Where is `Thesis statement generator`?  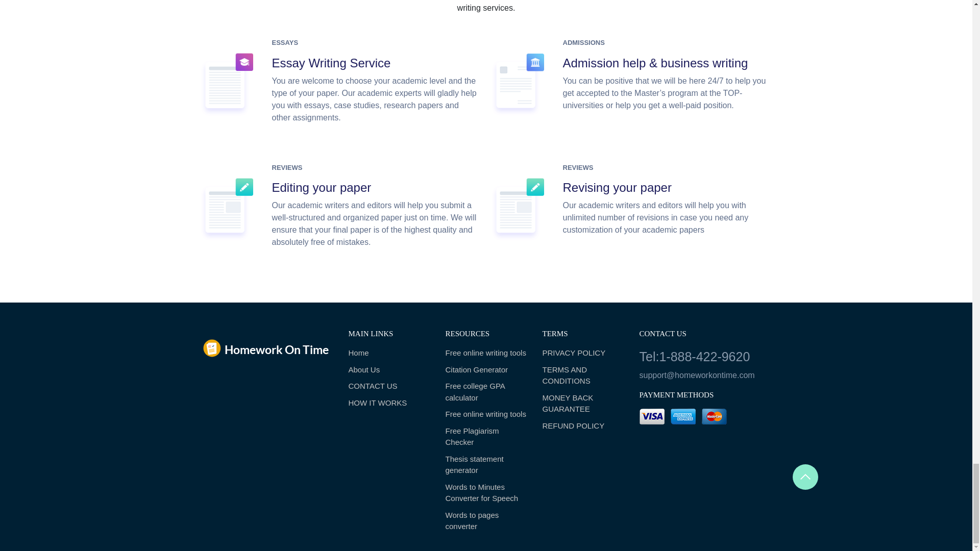 Thesis statement generator is located at coordinates (486, 465).